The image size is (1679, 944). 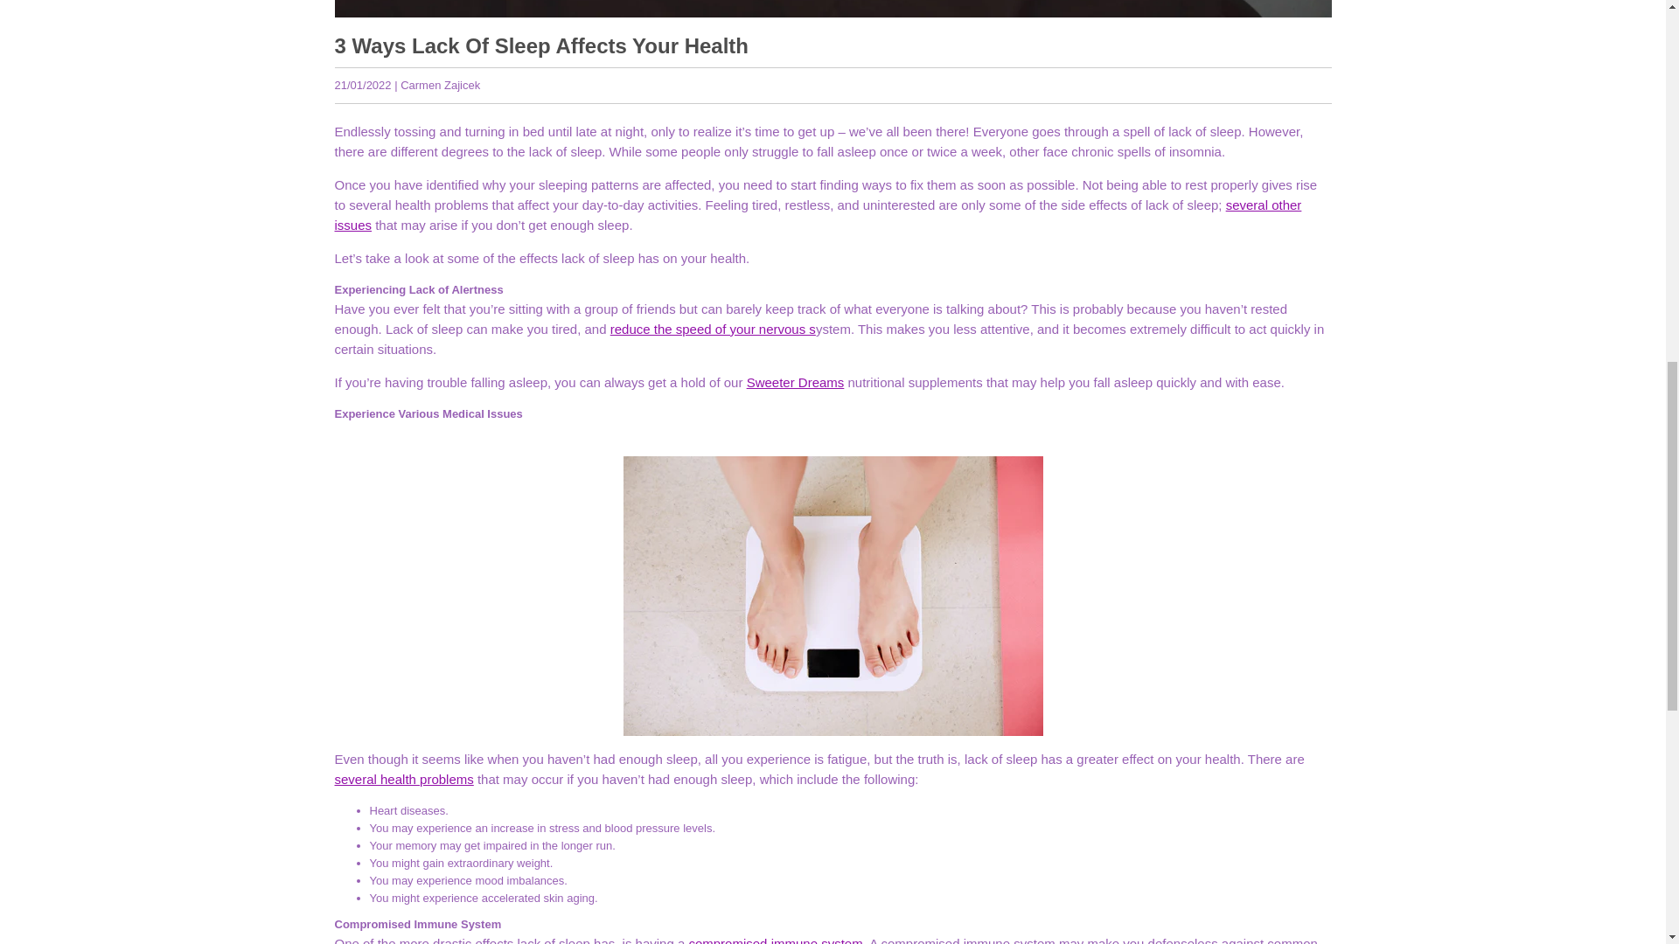 I want to click on reduce the speed of your nervous s, so click(x=714, y=329).